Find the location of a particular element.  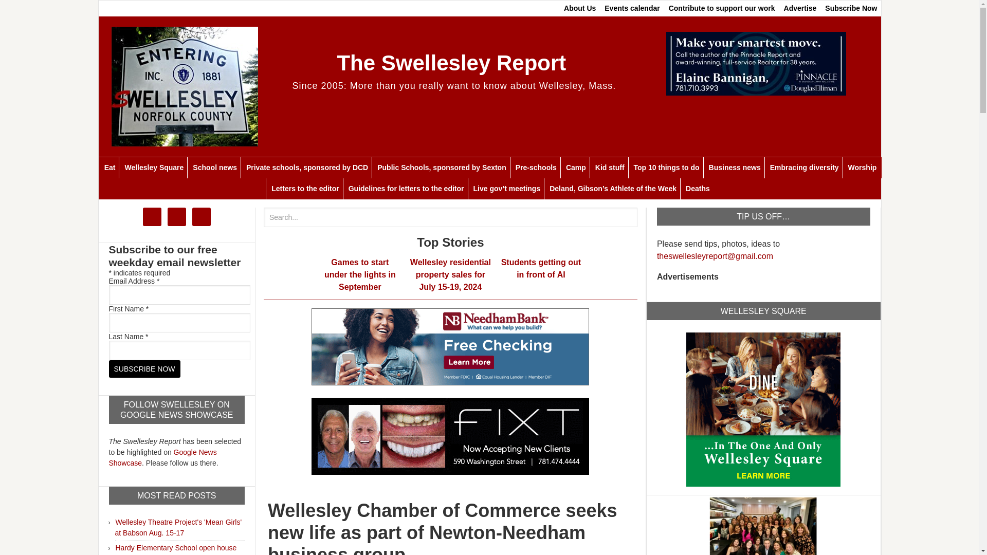

Subscribe Now is located at coordinates (144, 369).